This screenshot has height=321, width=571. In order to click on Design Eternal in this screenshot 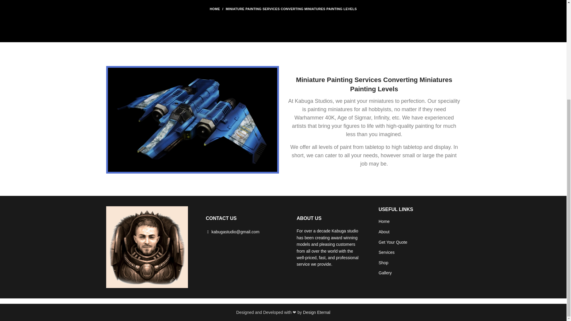, I will do `click(317, 312)`.